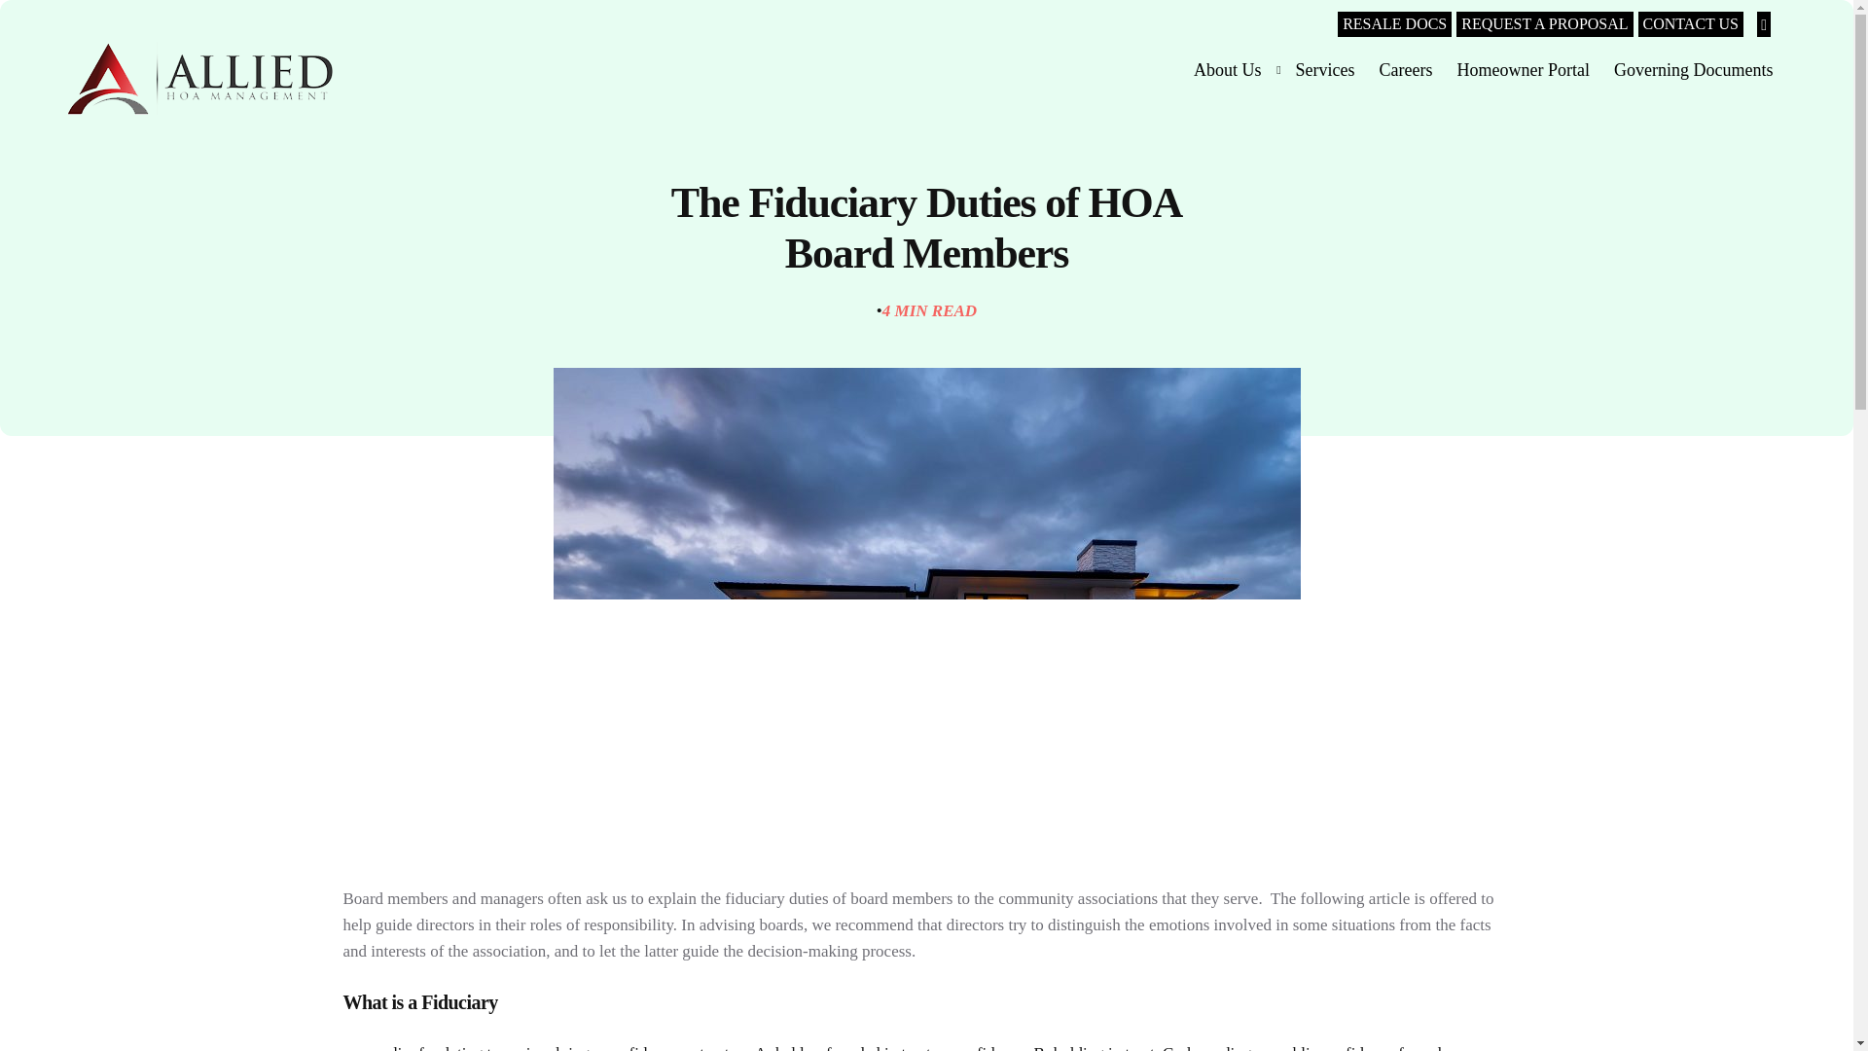 The width and height of the screenshot is (1868, 1051). I want to click on CONTACT US, so click(1690, 23).